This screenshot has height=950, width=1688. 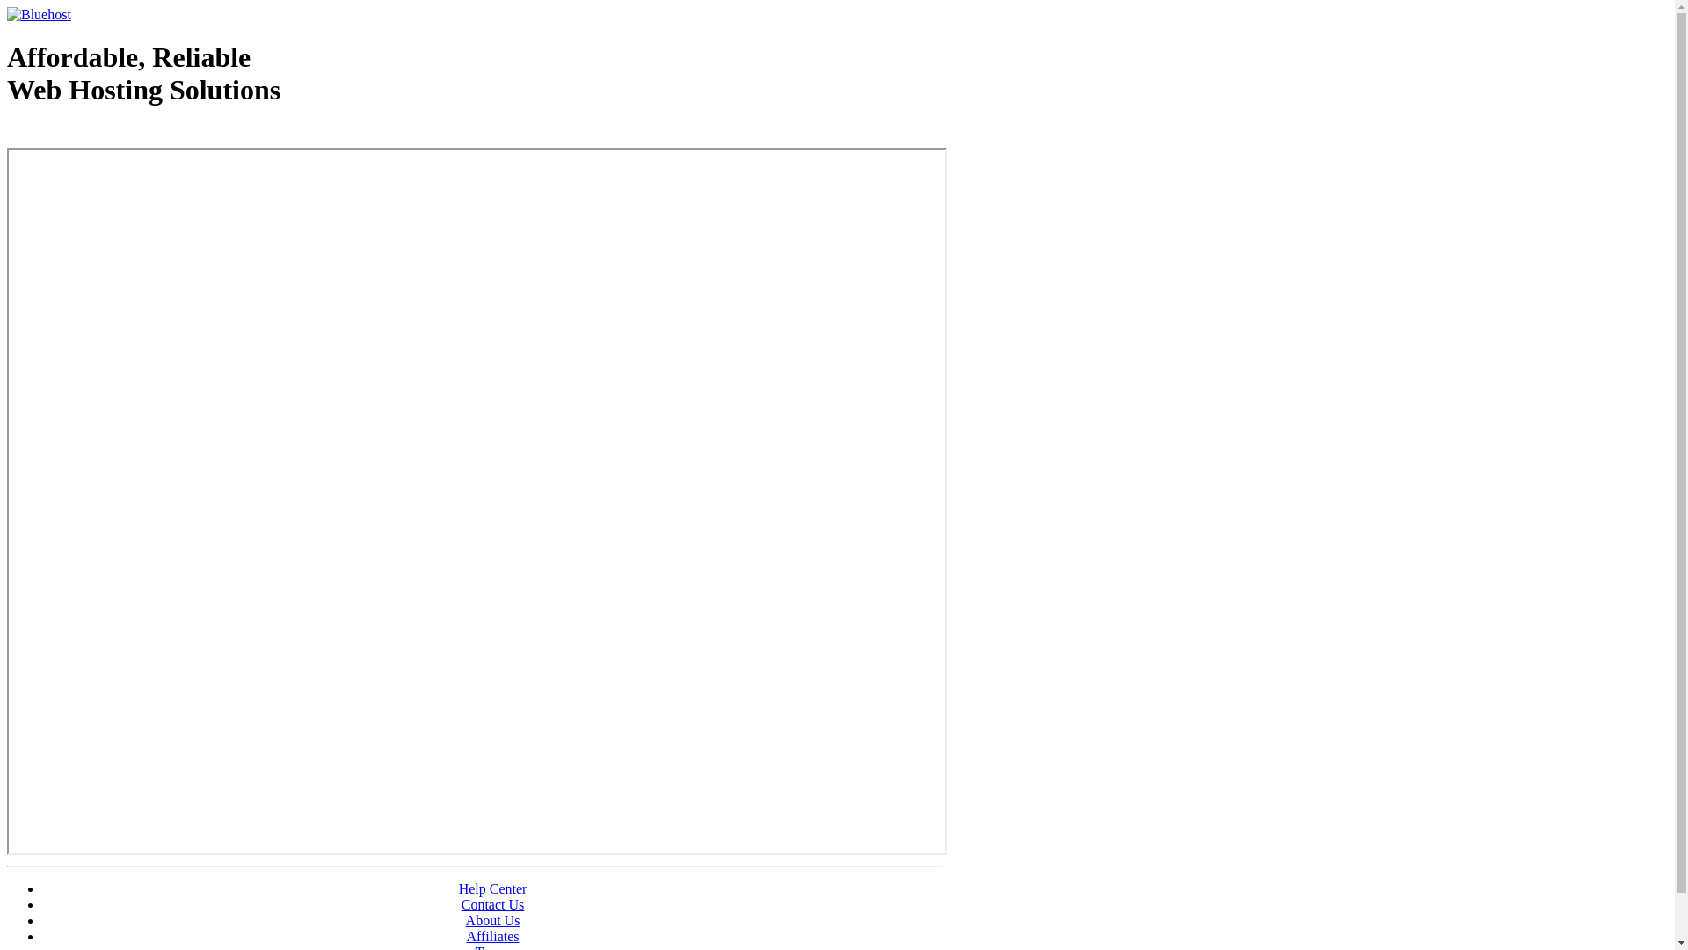 I want to click on About Us, so click(x=493, y=920).